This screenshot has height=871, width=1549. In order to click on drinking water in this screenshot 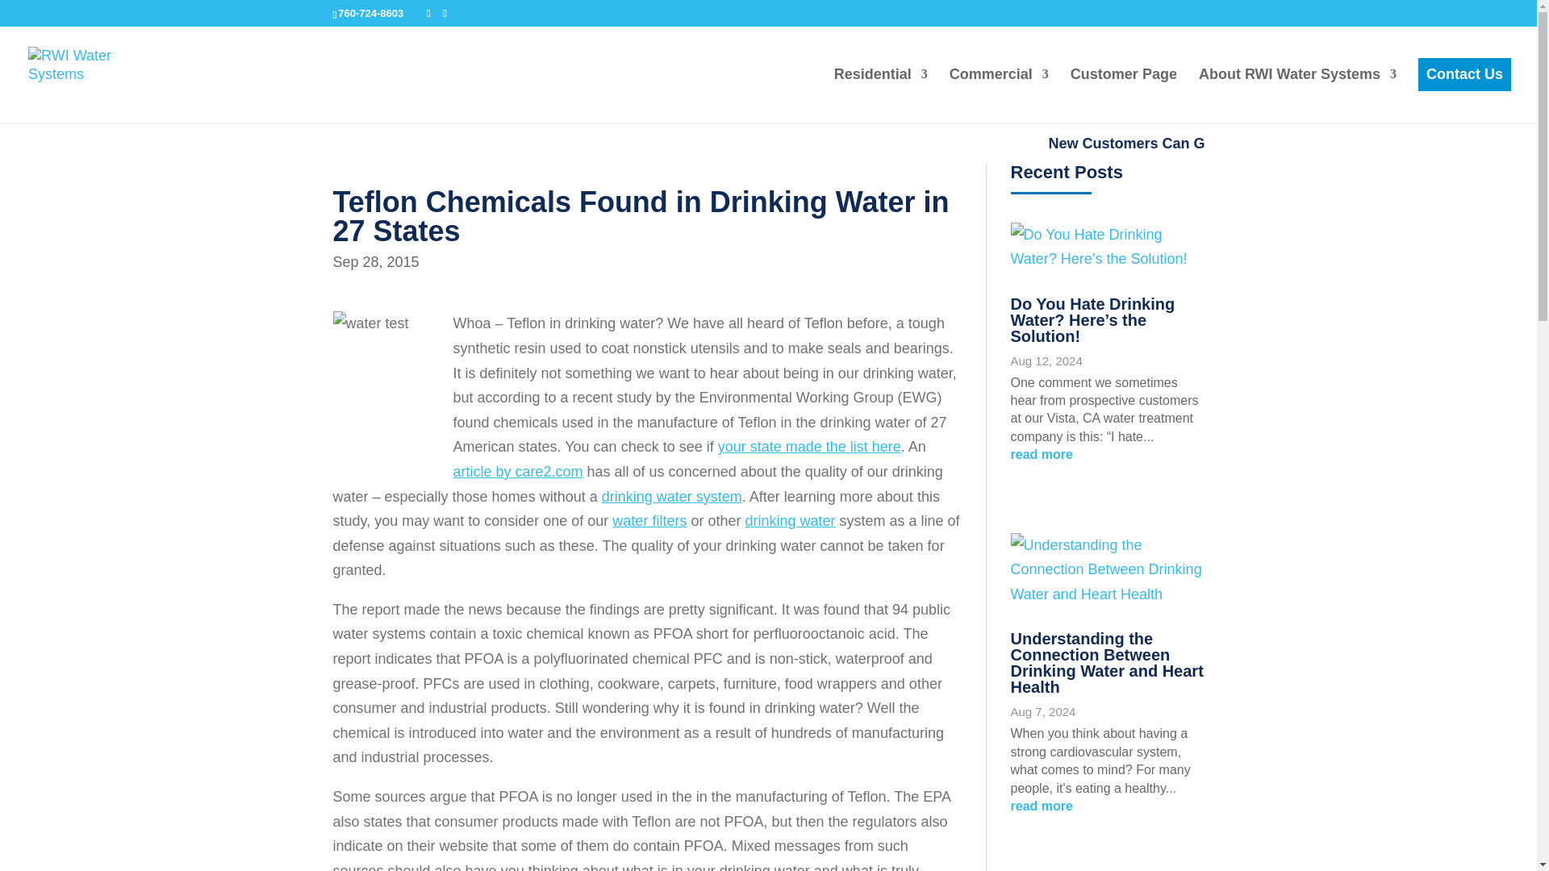, I will do `click(789, 521)`.